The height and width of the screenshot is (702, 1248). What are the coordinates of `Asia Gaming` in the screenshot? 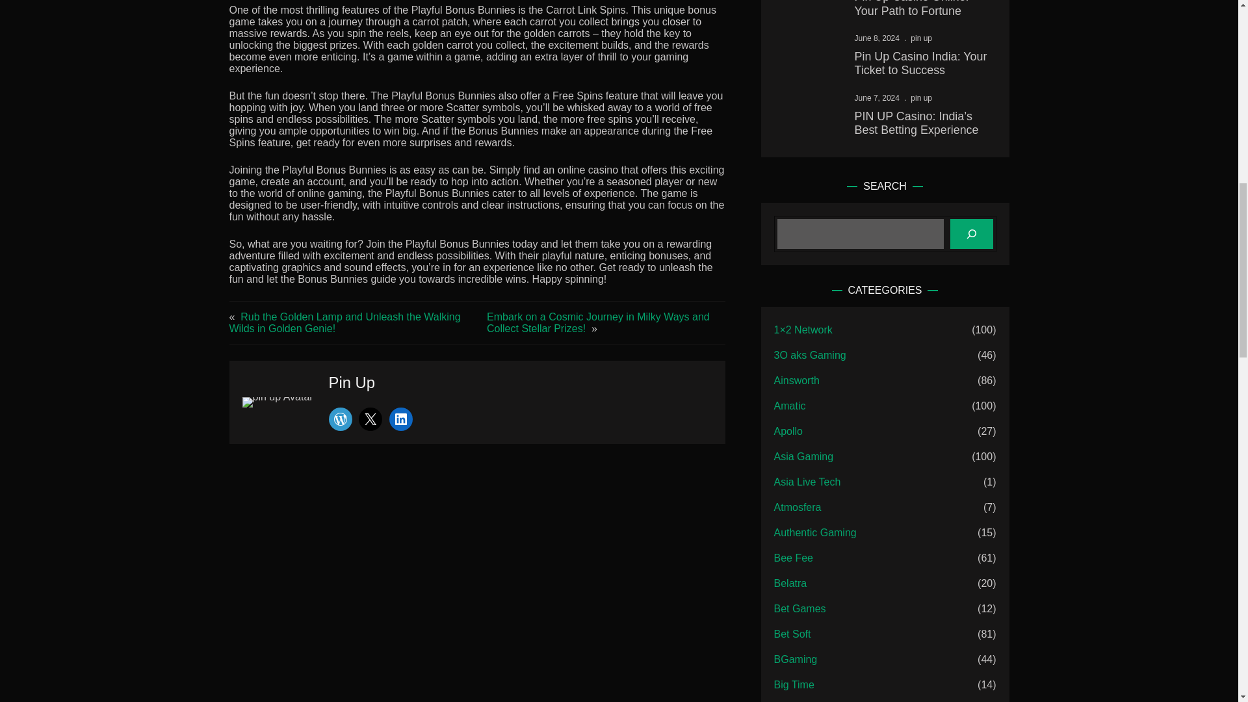 It's located at (803, 456).